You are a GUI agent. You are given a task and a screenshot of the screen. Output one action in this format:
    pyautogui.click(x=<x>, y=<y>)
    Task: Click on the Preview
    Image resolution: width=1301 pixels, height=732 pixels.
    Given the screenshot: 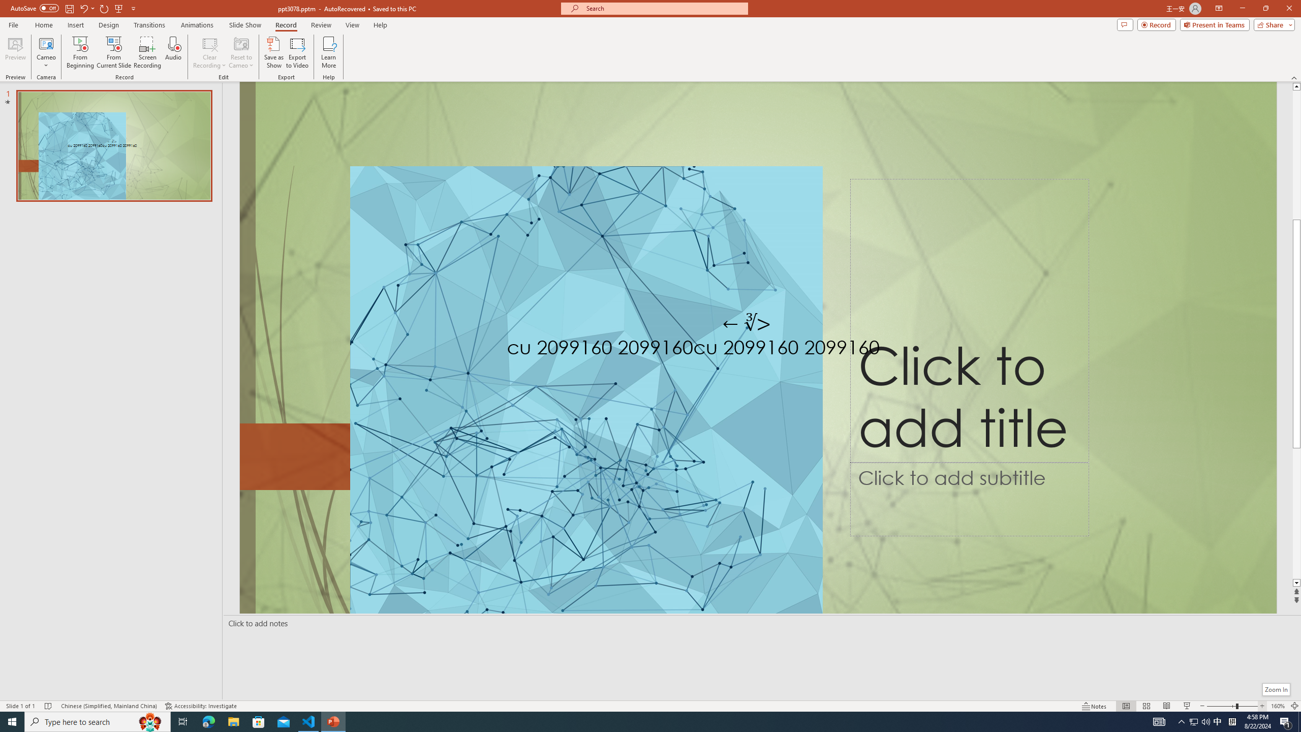 What is the action you would take?
    pyautogui.click(x=15, y=52)
    